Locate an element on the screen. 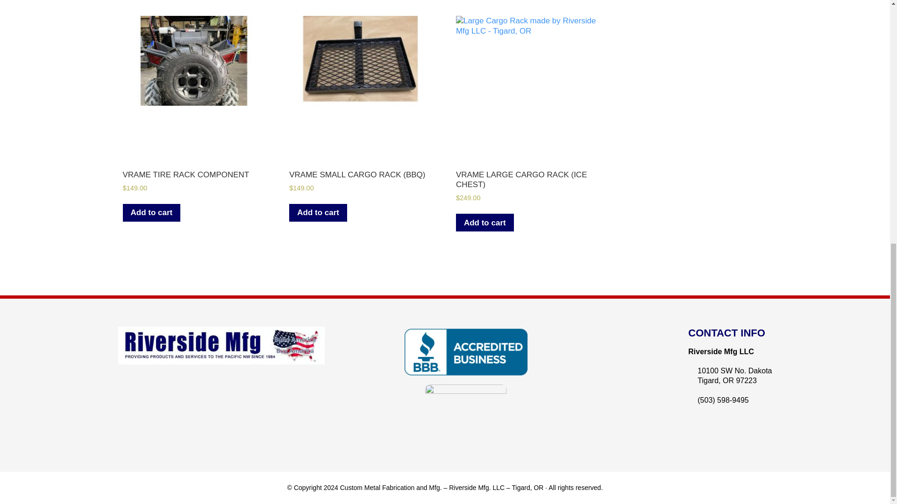  Like on Facebook is located at coordinates (122, 395).